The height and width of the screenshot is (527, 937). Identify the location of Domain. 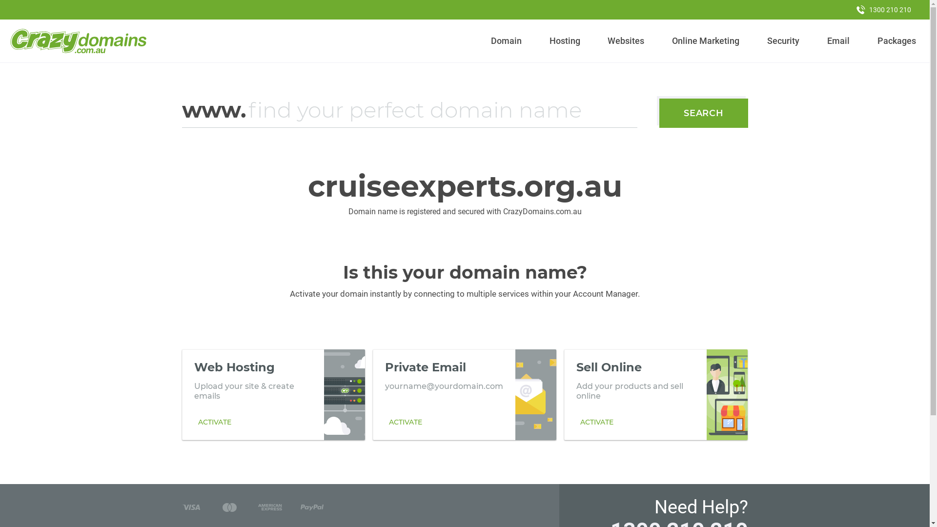
(507, 41).